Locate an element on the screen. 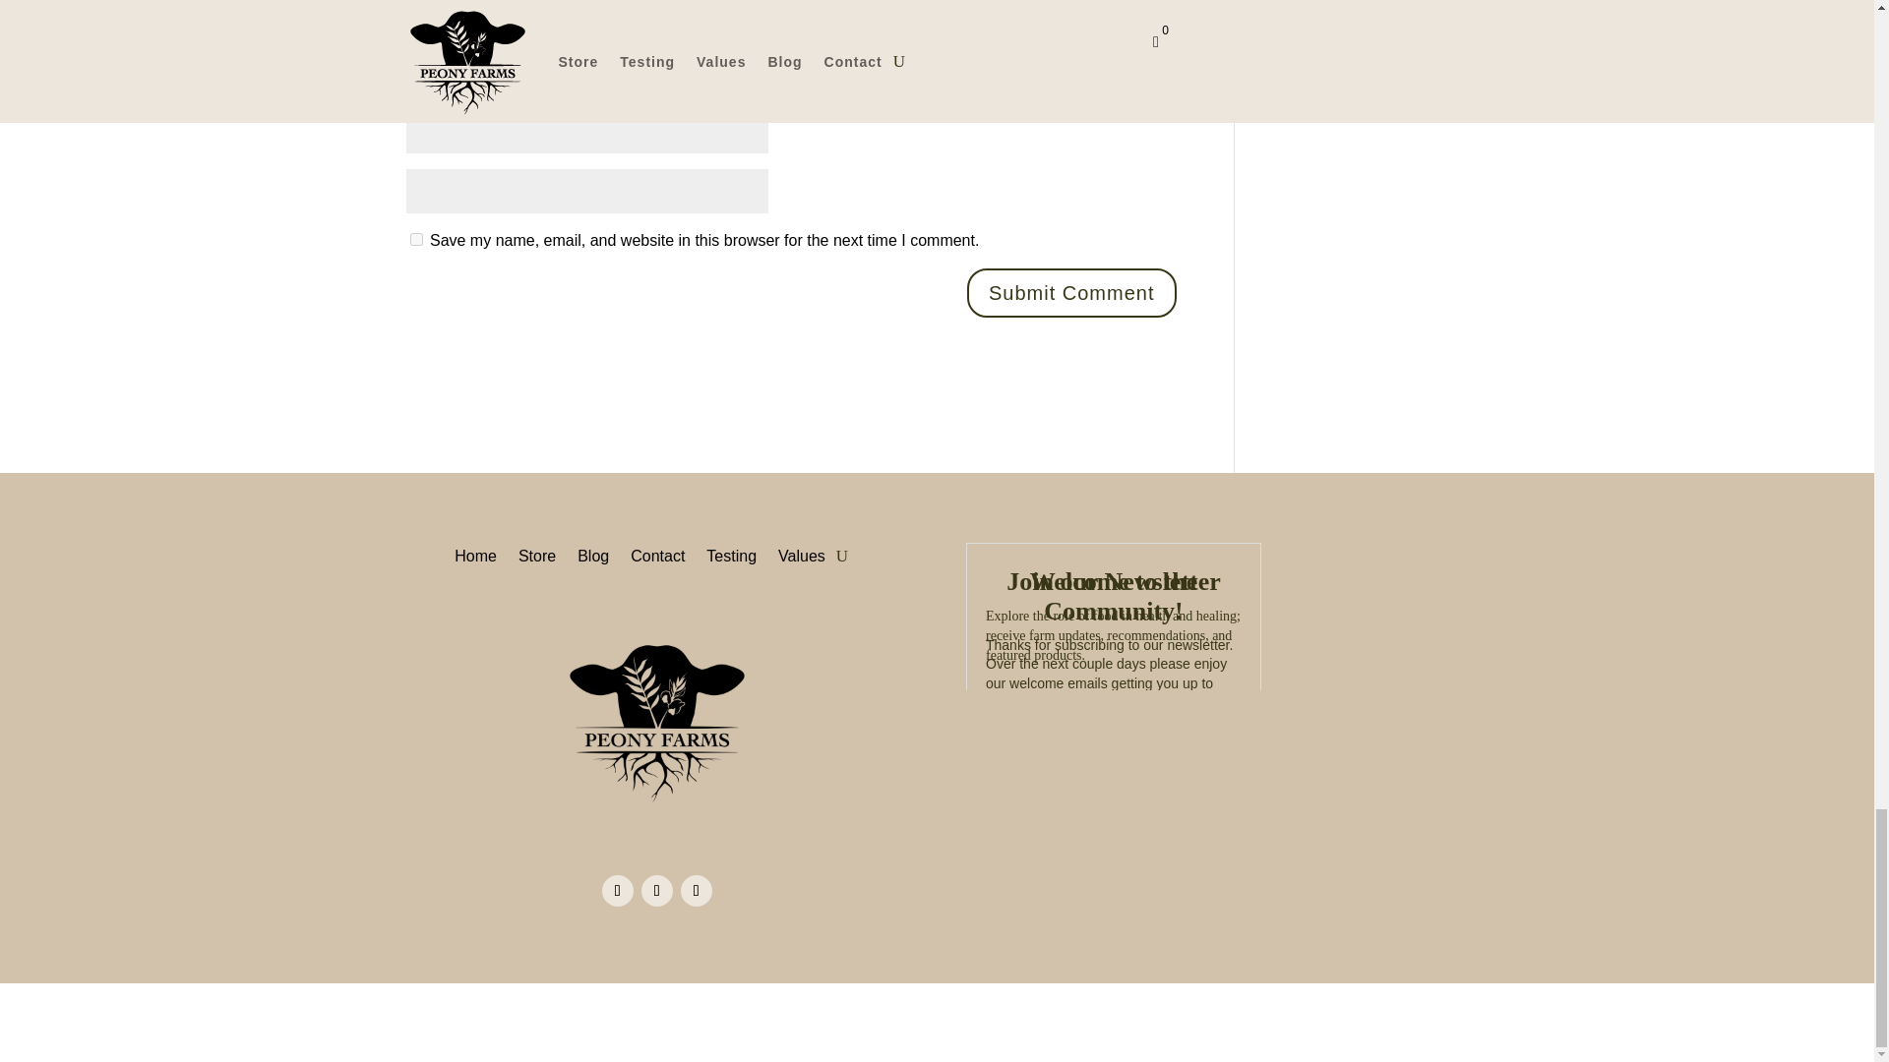  Follow on Instagram is located at coordinates (657, 891).